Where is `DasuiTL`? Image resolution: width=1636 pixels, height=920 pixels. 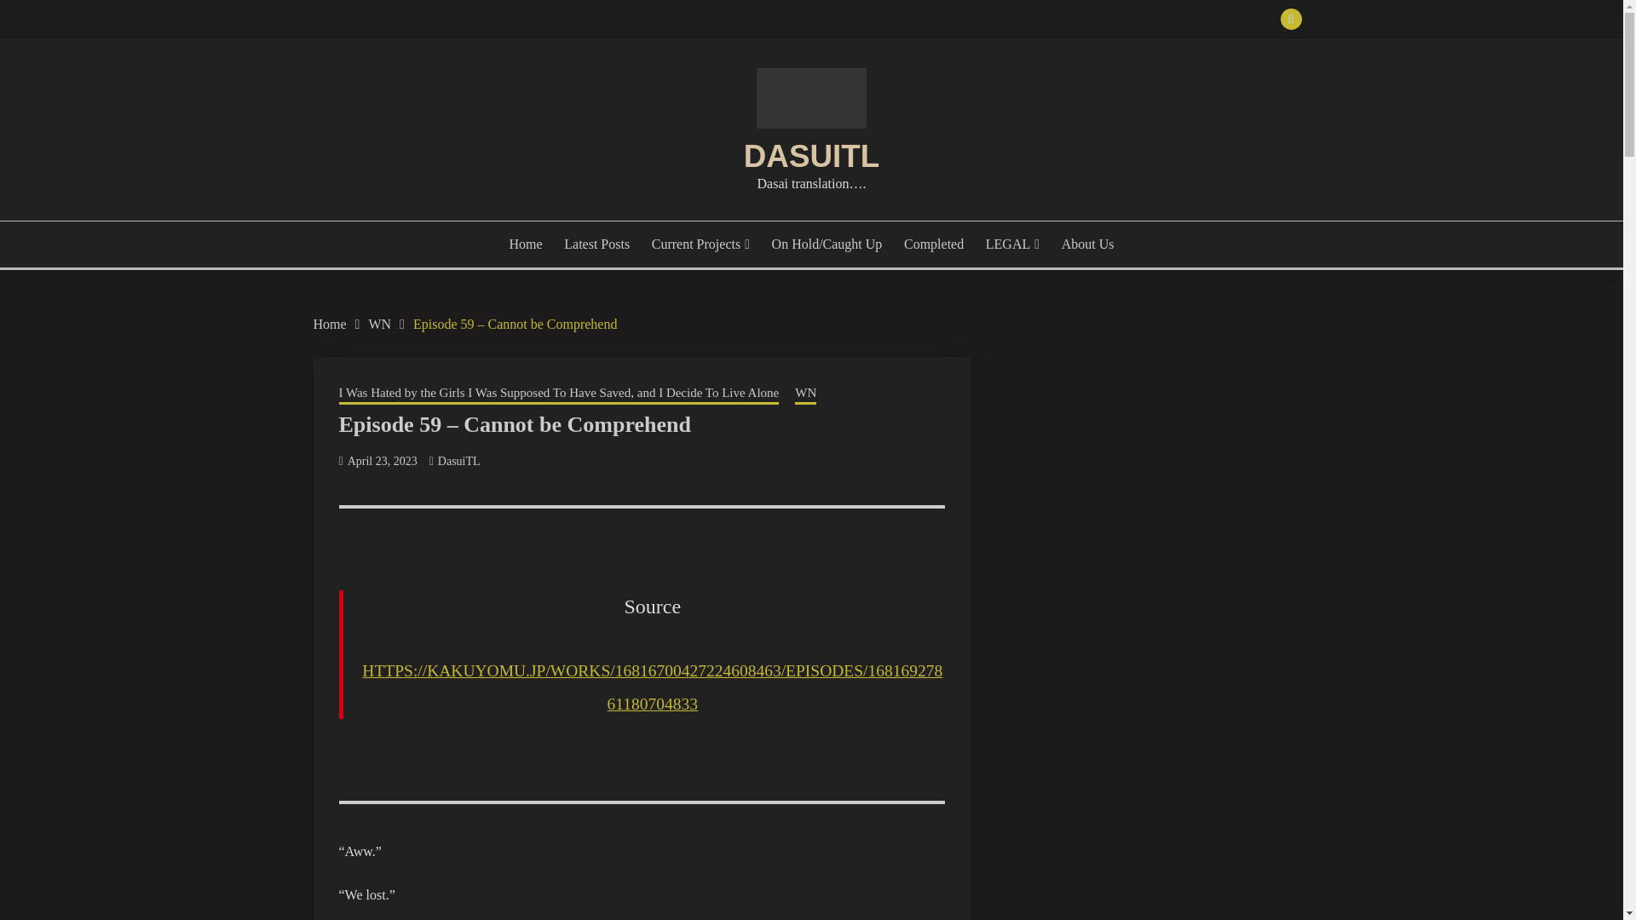
DasuiTL is located at coordinates (459, 460).